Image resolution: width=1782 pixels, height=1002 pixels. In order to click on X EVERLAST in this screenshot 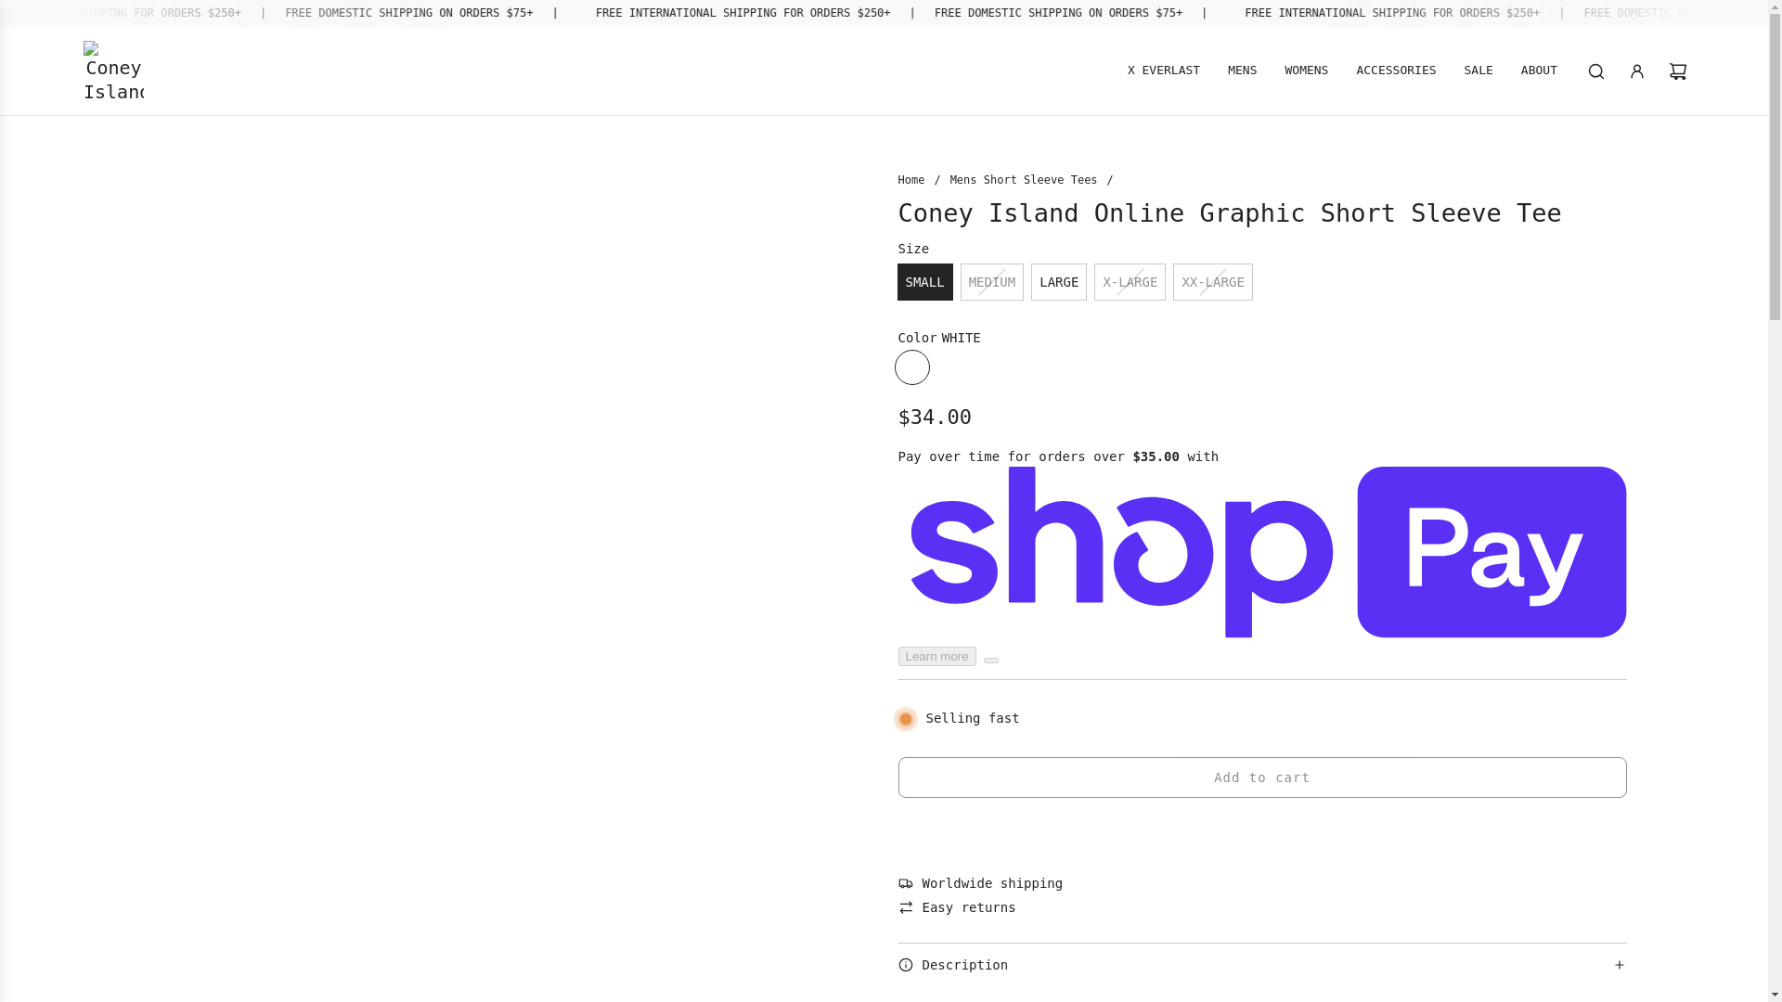, I will do `click(1164, 71)`.